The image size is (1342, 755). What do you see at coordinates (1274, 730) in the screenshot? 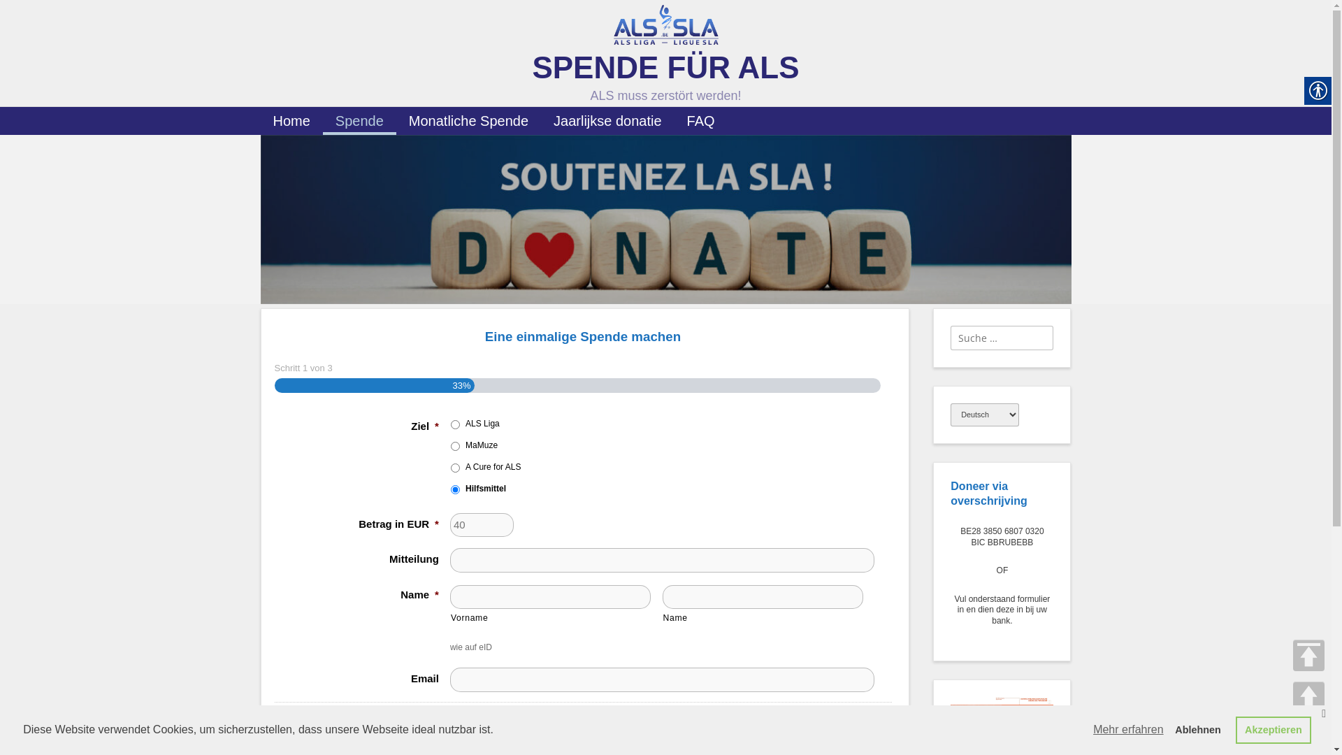
I see `Akzeptieren` at bounding box center [1274, 730].